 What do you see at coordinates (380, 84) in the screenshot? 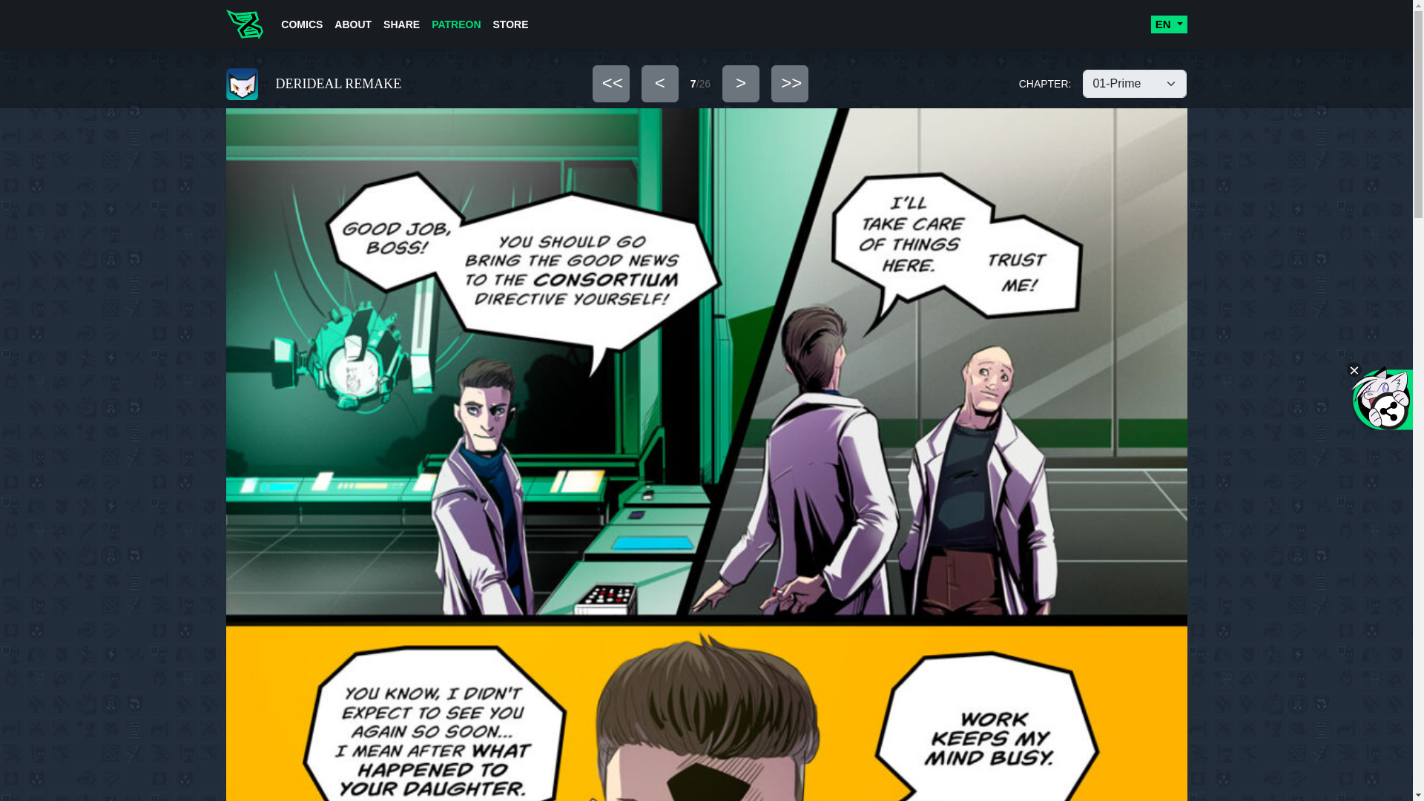
I see `DERIDEAL REMAKE` at bounding box center [380, 84].